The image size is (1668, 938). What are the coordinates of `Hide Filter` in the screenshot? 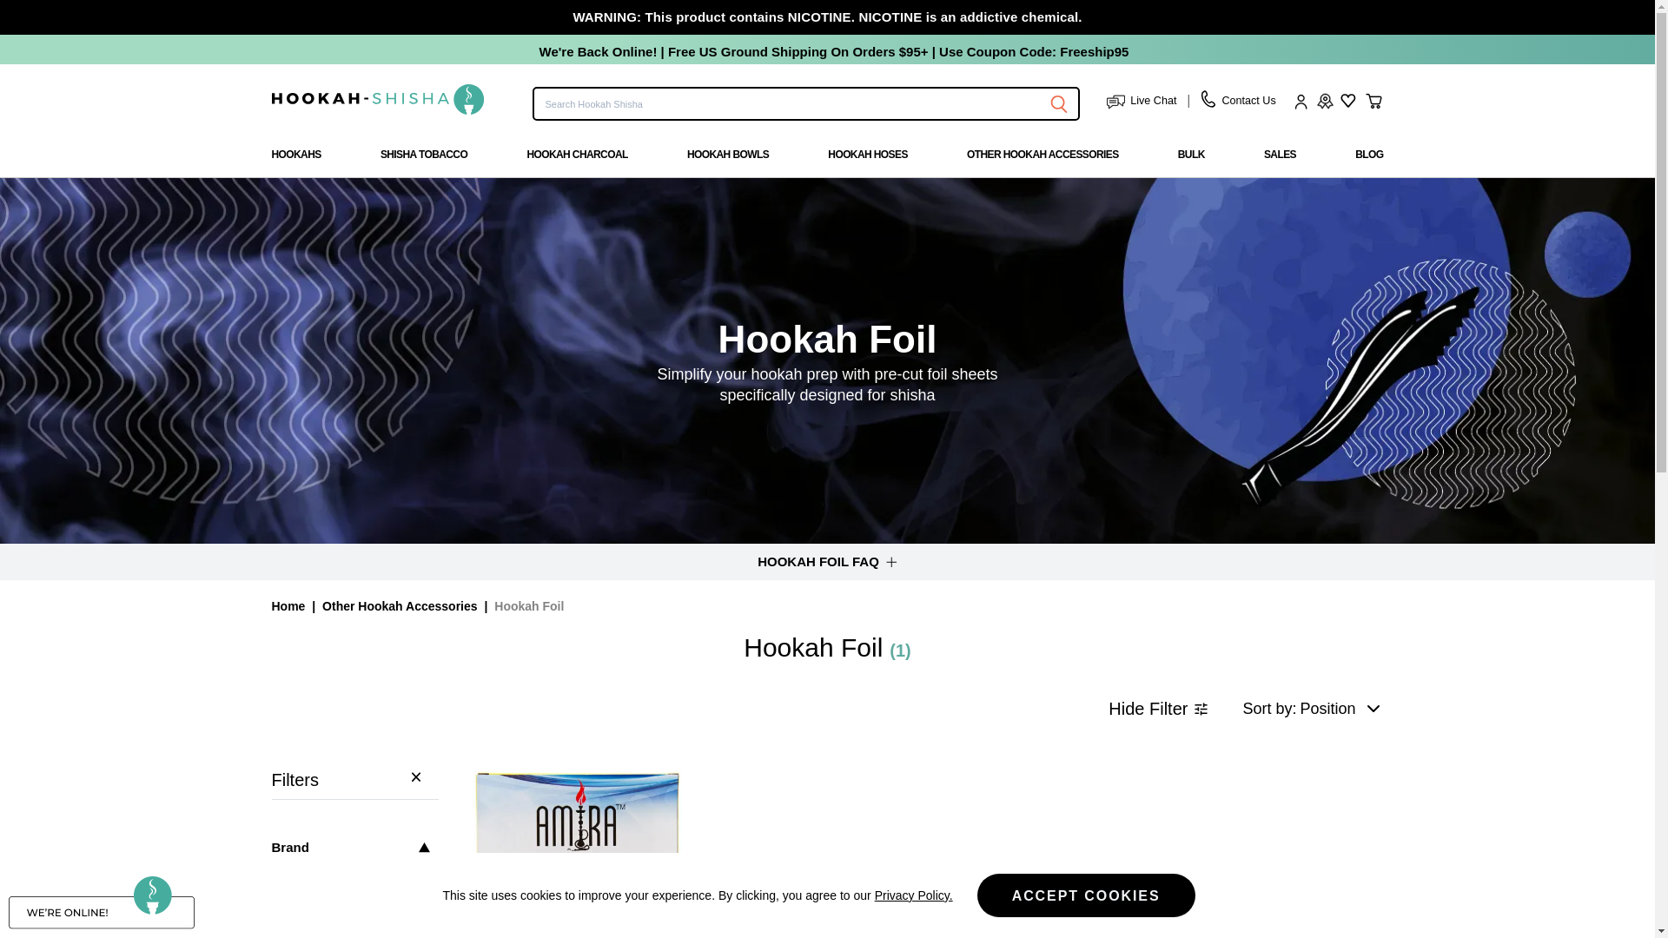 It's located at (1158, 709).